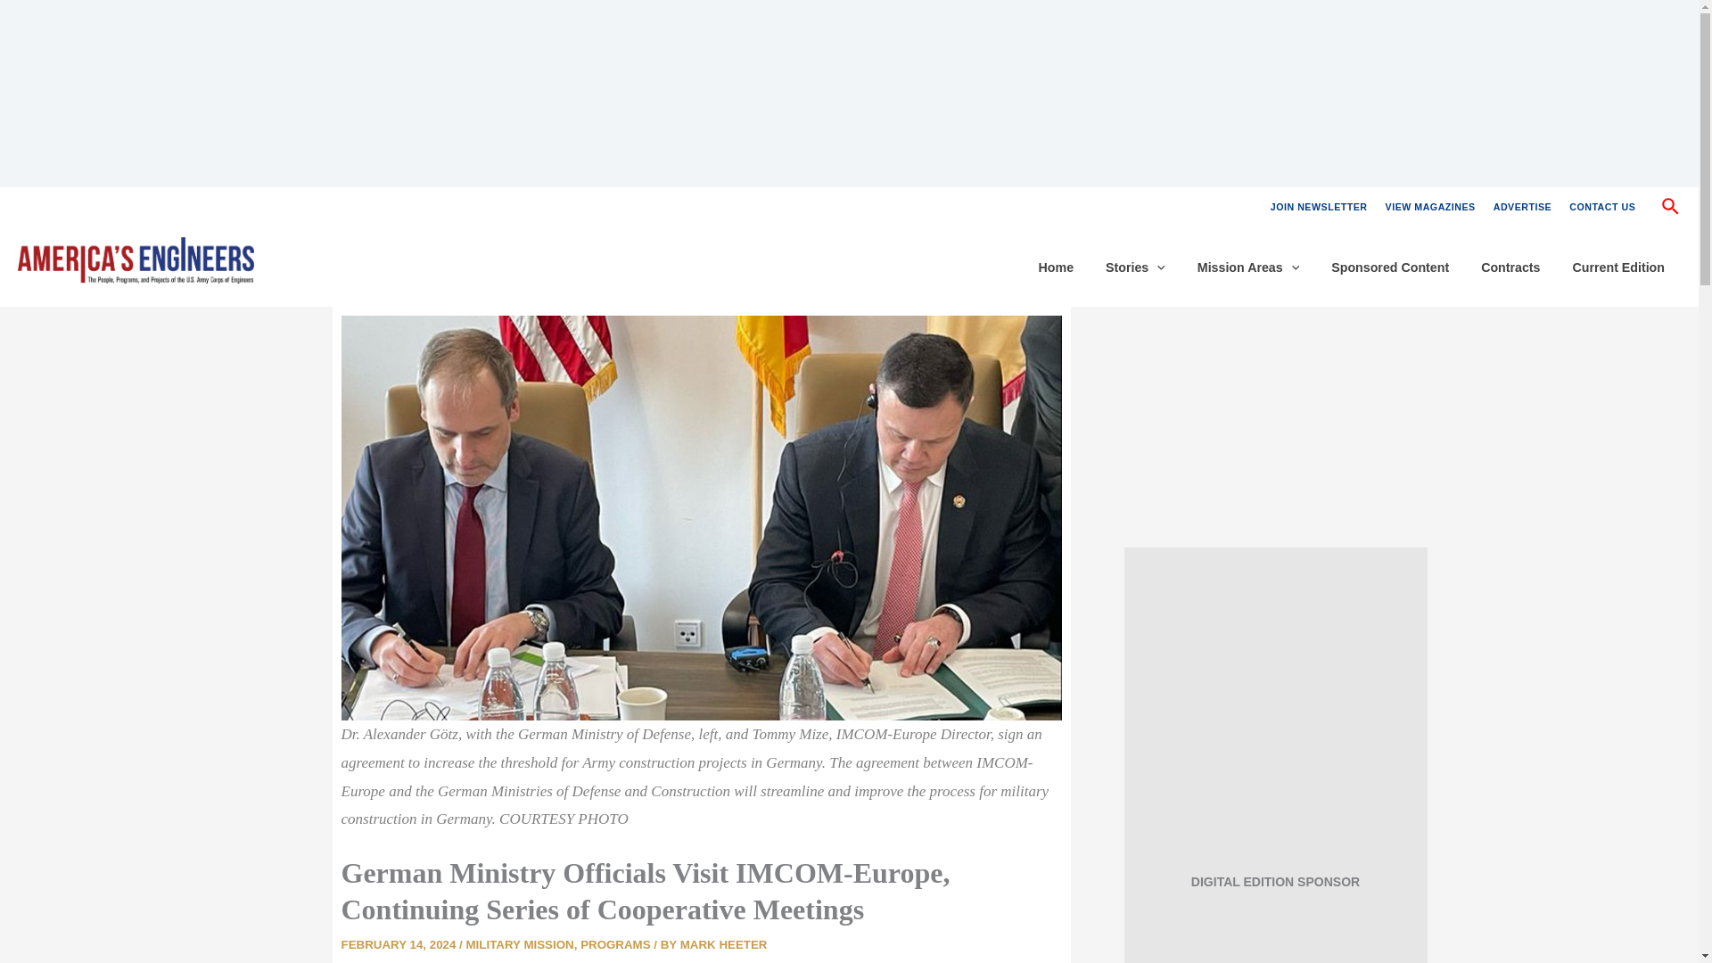 Image resolution: width=1712 pixels, height=963 pixels. Describe the element at coordinates (1134, 267) in the screenshot. I see `Stories` at that location.